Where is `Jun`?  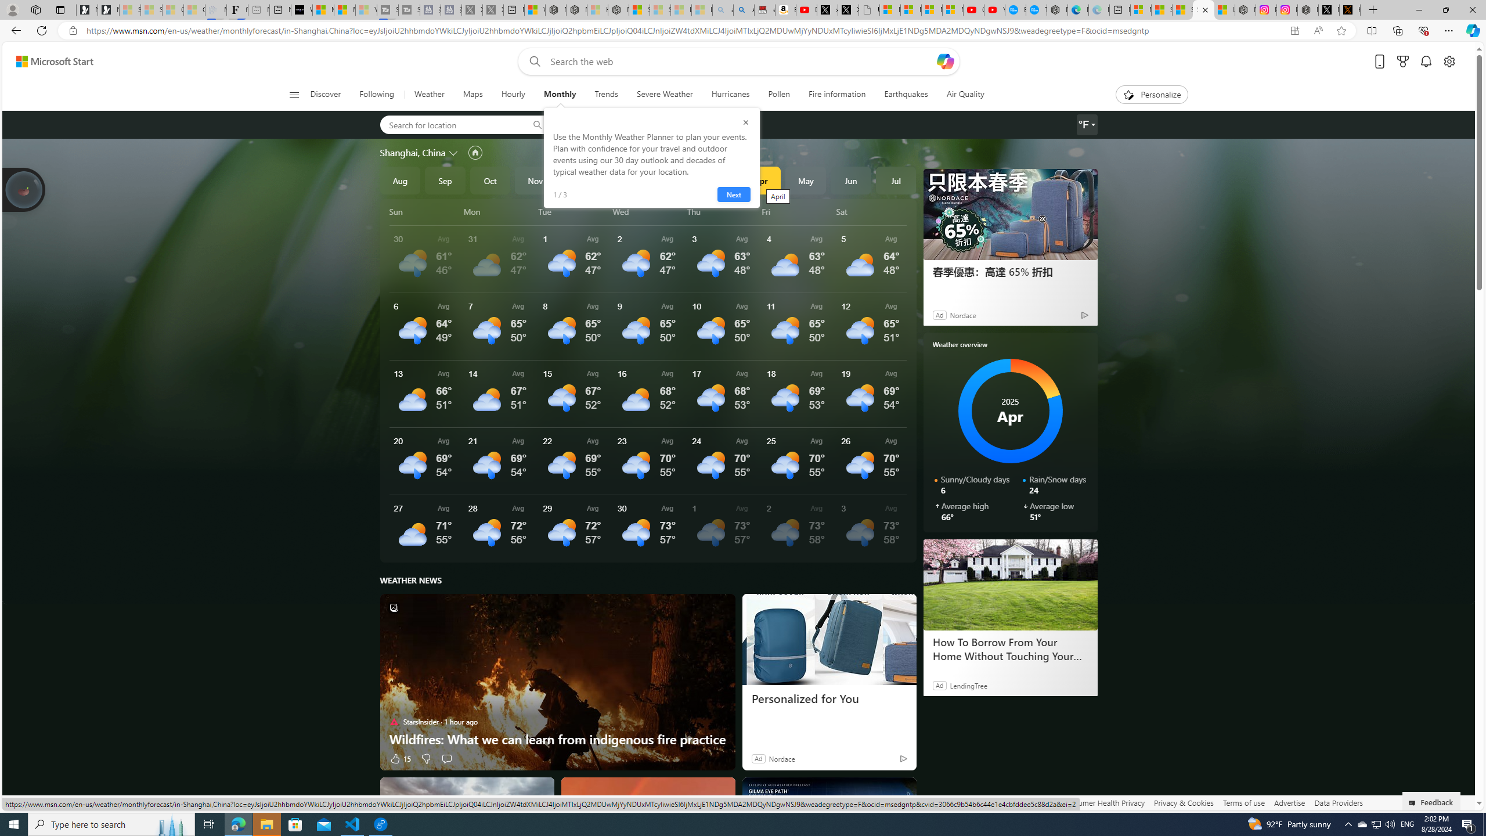 Jun is located at coordinates (851, 180).